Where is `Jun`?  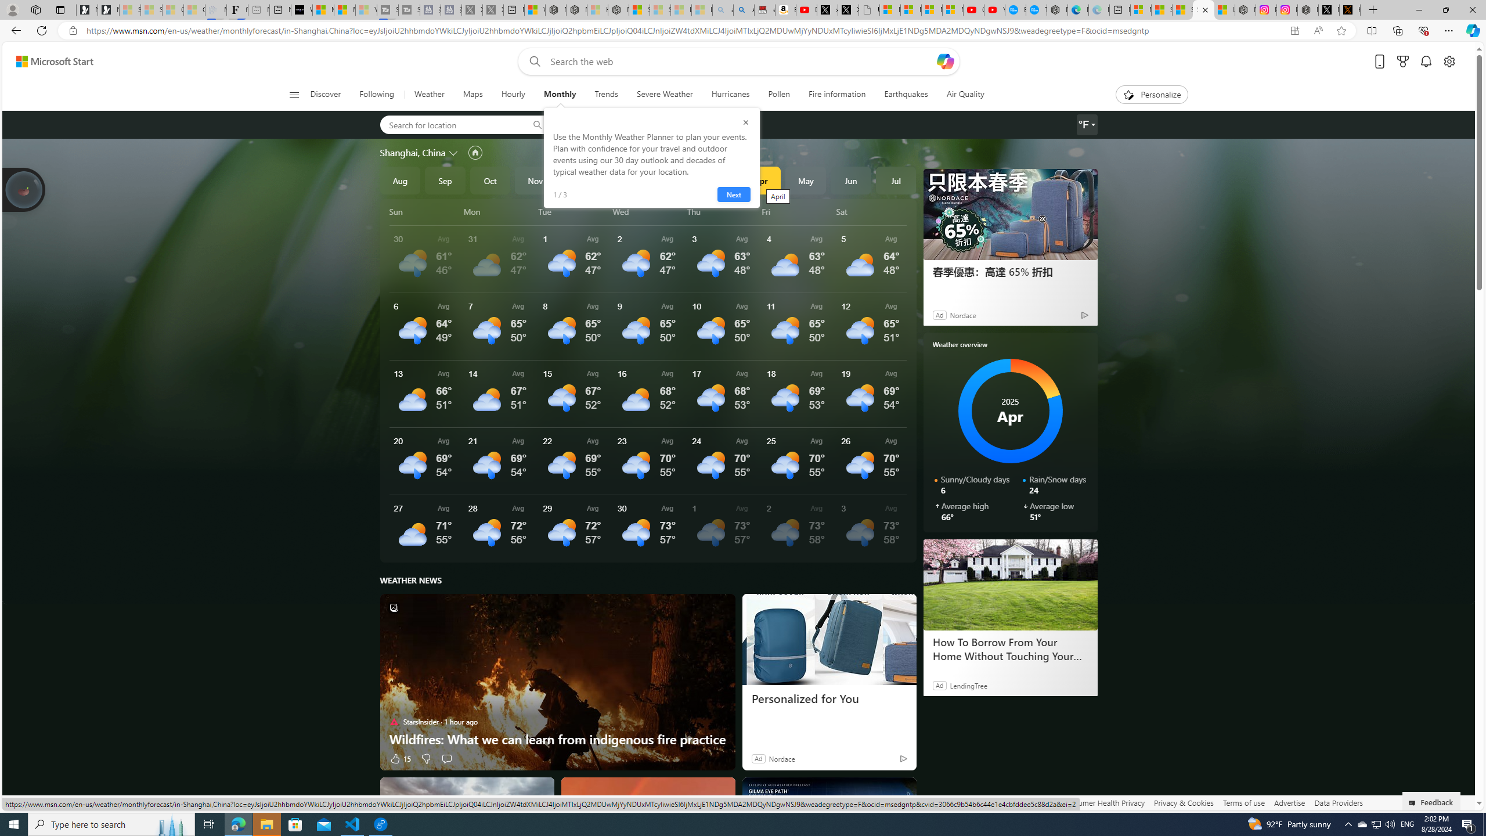 Jun is located at coordinates (851, 180).